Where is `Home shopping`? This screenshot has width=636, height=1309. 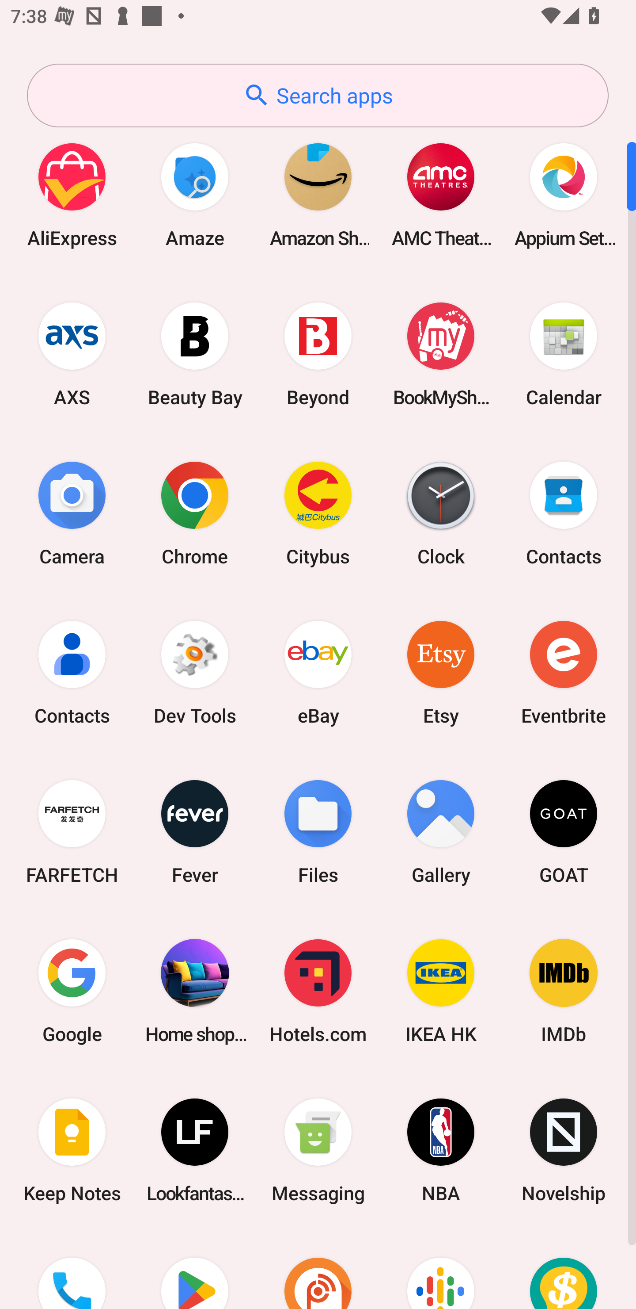 Home shopping is located at coordinates (195, 991).